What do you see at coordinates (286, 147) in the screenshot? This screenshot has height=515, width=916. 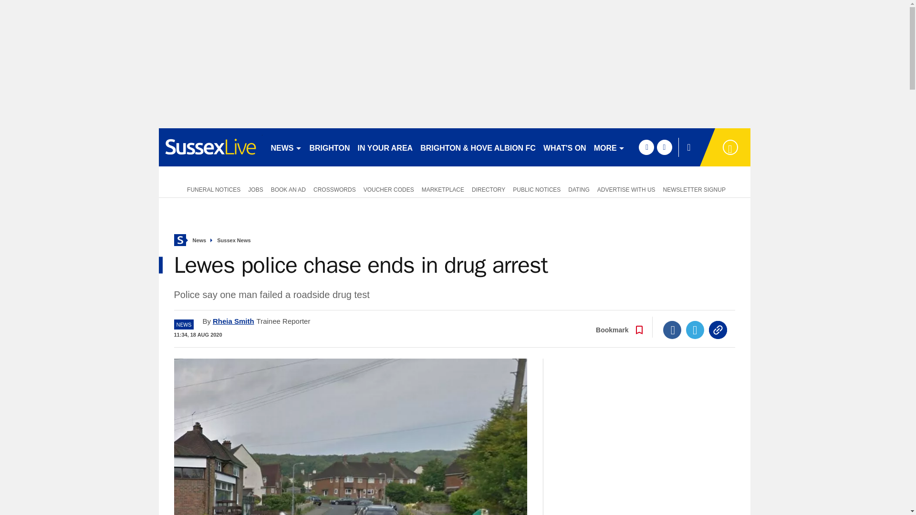 I see `NEWS` at bounding box center [286, 147].